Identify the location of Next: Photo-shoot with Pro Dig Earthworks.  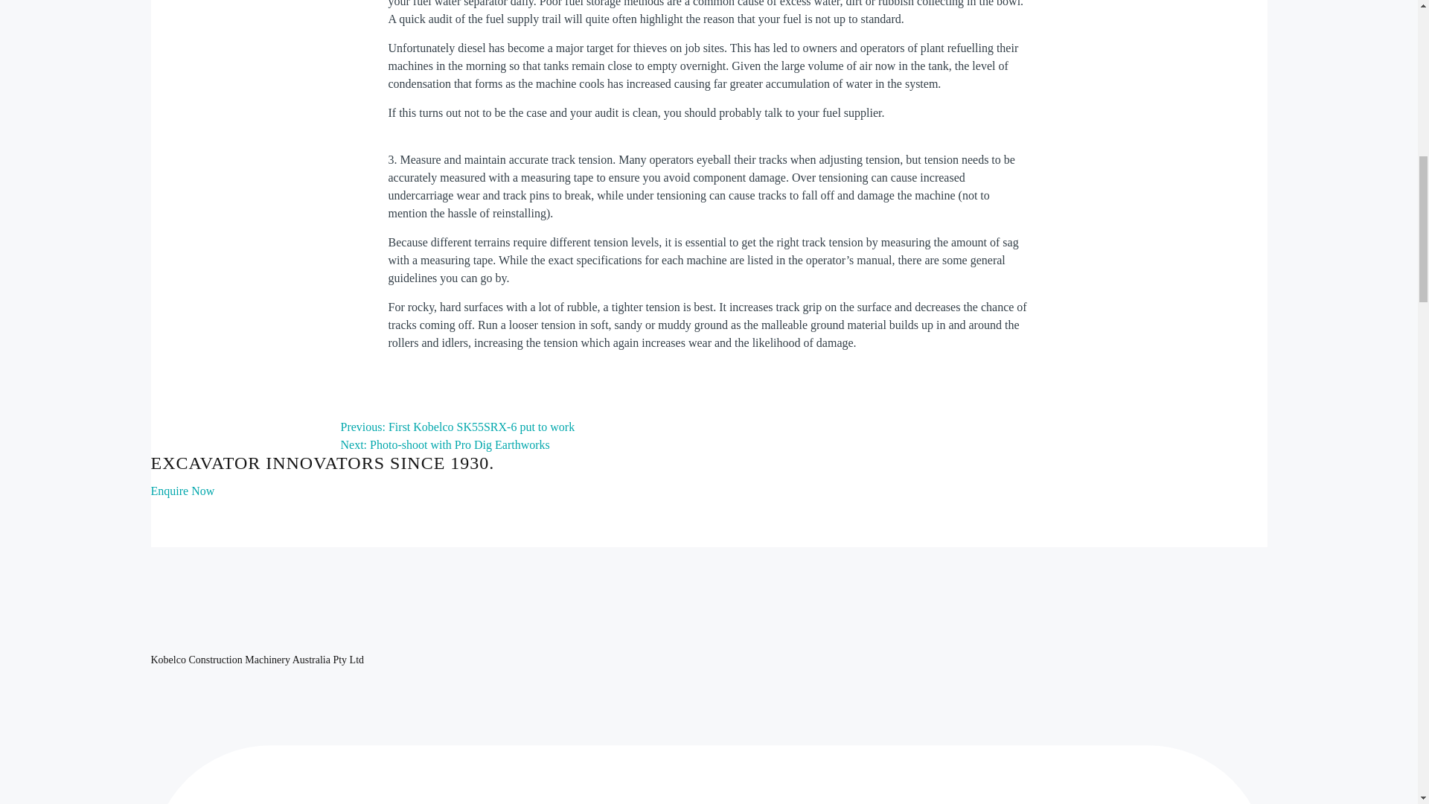
(445, 450).